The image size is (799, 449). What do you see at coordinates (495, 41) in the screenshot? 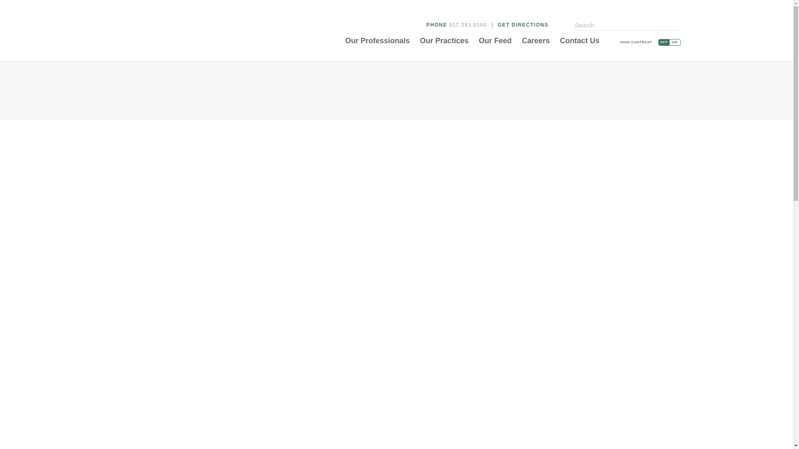
I see `Our Feed` at bounding box center [495, 41].